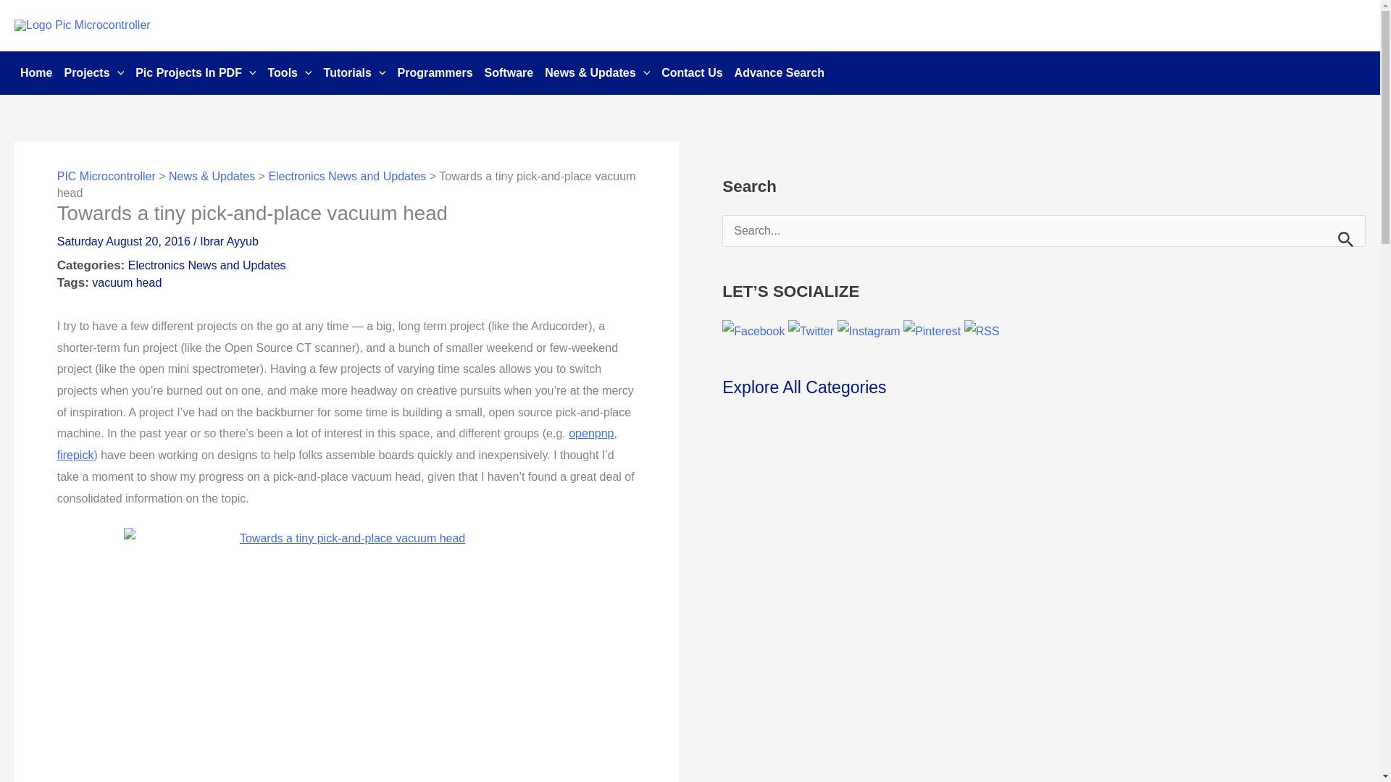  What do you see at coordinates (290, 72) in the screenshot?
I see `Tools` at bounding box center [290, 72].